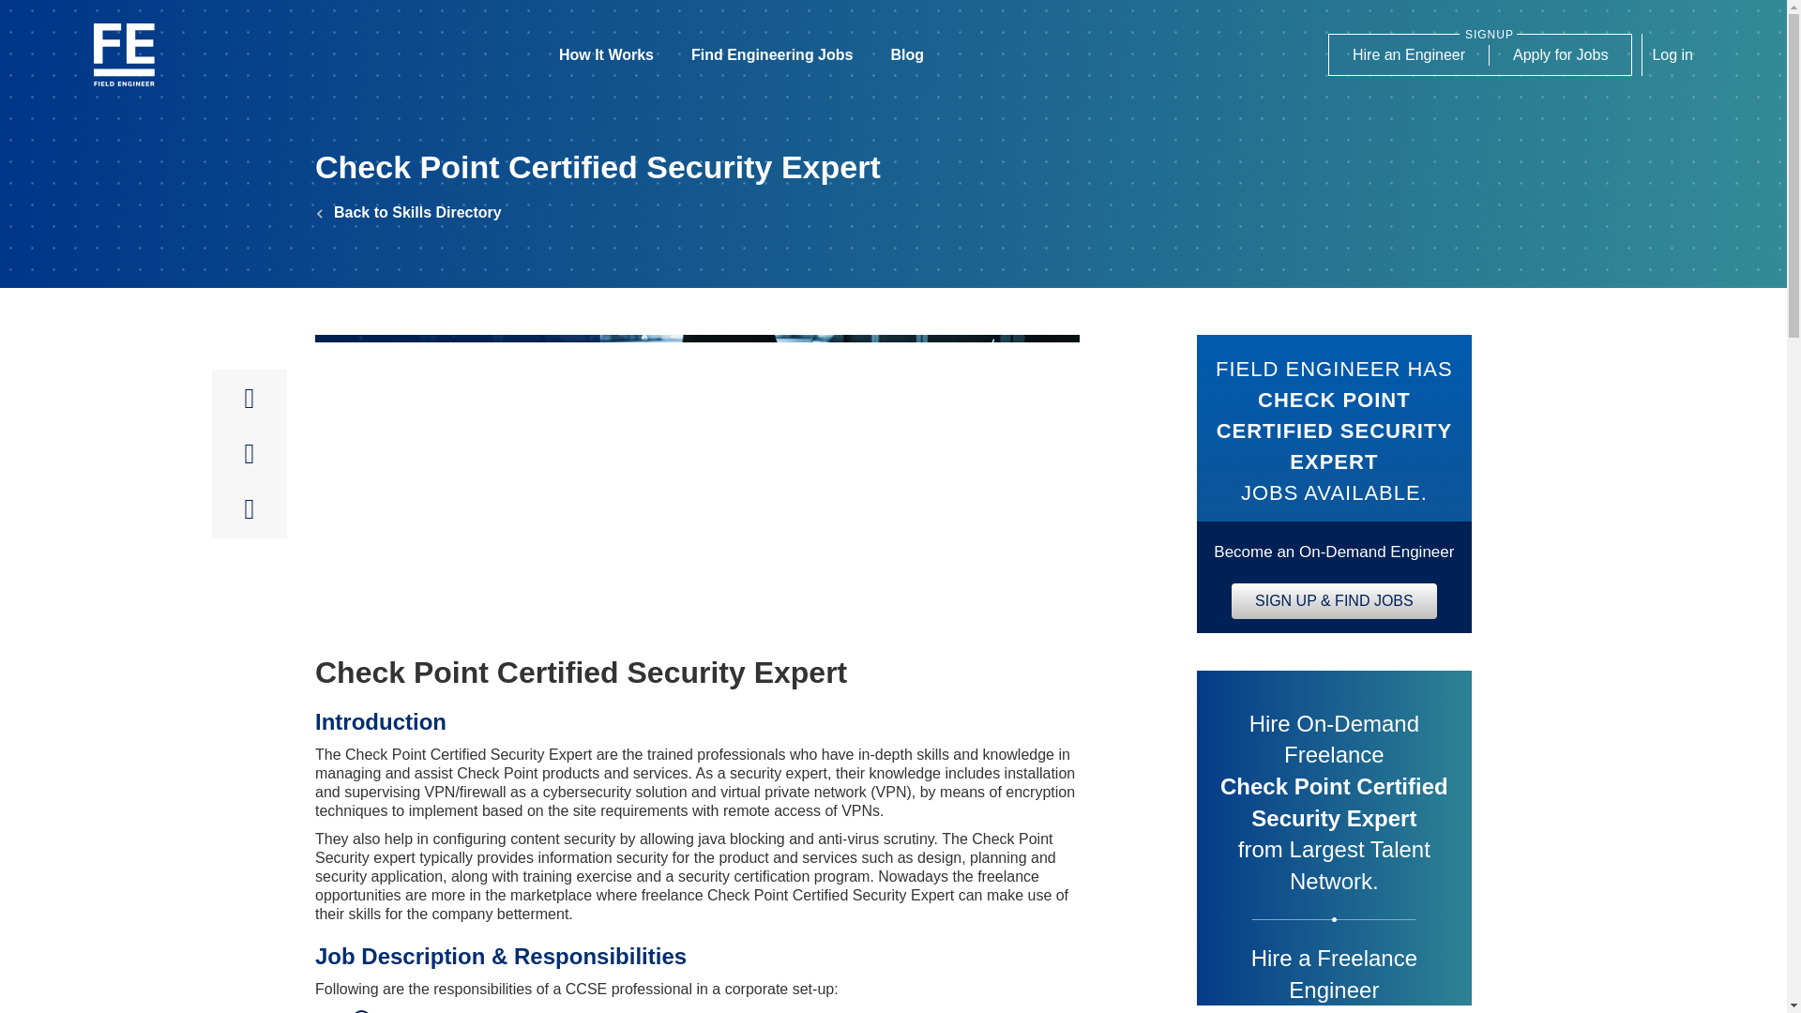 Image resolution: width=1801 pixels, height=1013 pixels. What do you see at coordinates (906, 54) in the screenshot?
I see `Blog` at bounding box center [906, 54].